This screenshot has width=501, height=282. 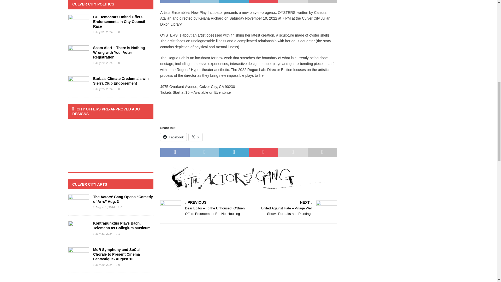 I want to click on X, so click(x=195, y=137).